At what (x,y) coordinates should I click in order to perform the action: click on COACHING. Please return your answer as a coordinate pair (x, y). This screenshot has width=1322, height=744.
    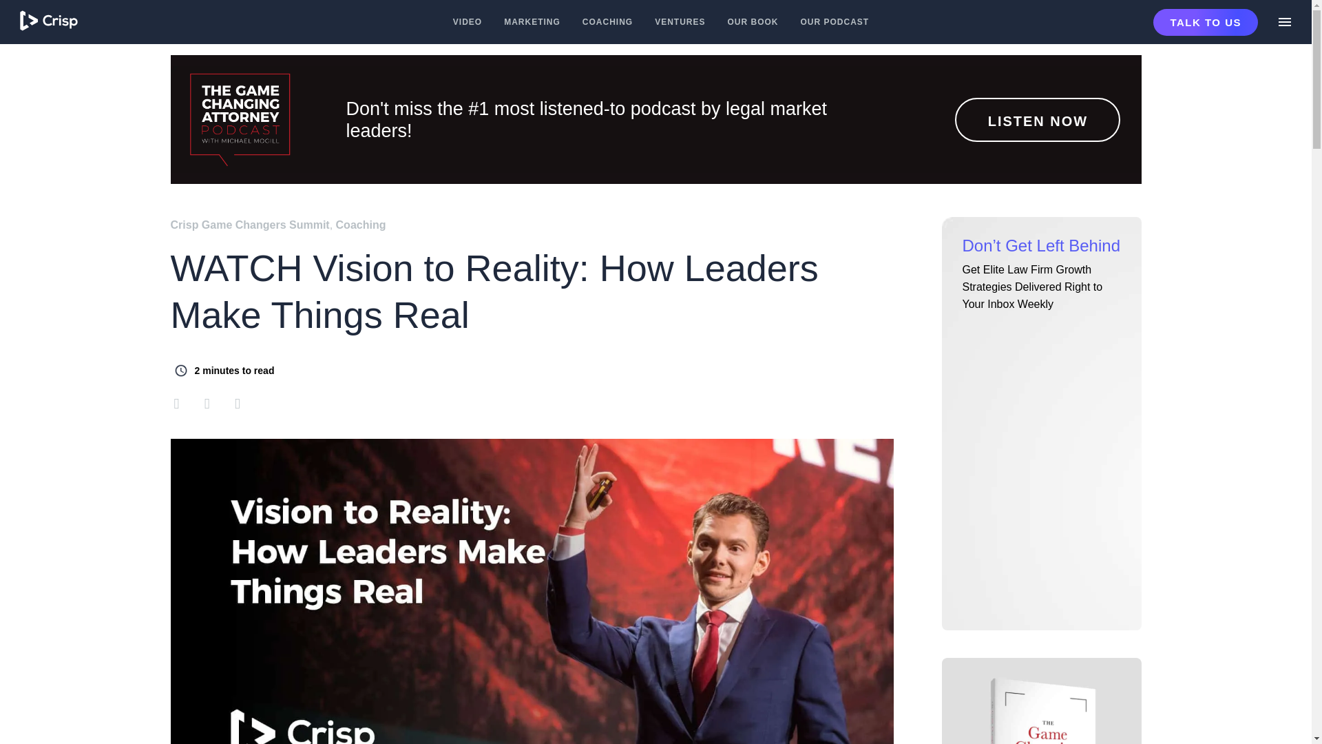
    Looking at the image, I should click on (607, 22).